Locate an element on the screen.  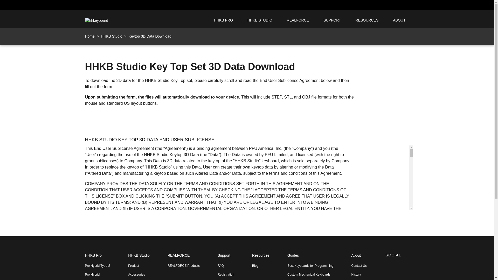
Browse HHKB Studio is located at coordinates (260, 20).